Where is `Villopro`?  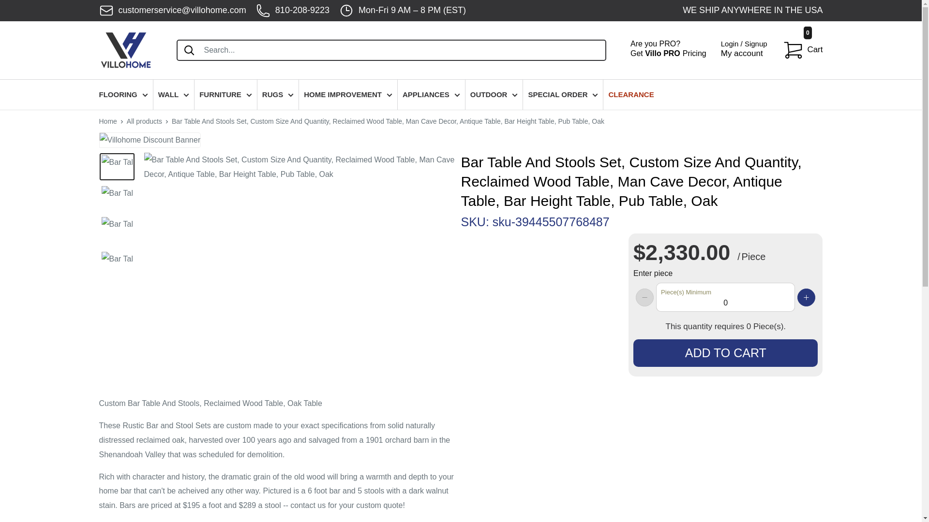 Villopro is located at coordinates (668, 50).